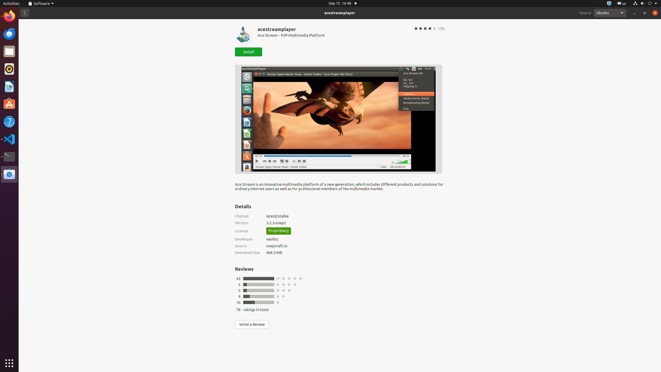 This screenshot has width=661, height=372. What do you see at coordinates (41, 4) in the screenshot?
I see `Software` at bounding box center [41, 4].